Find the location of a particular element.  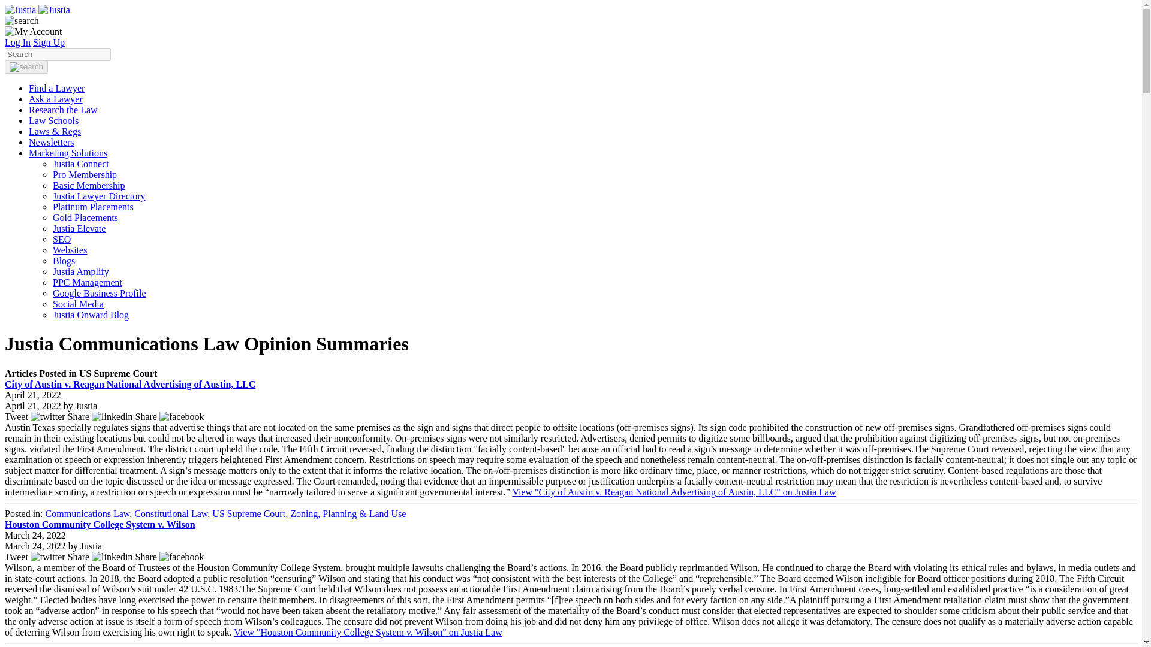

Sign Up is located at coordinates (49, 42).